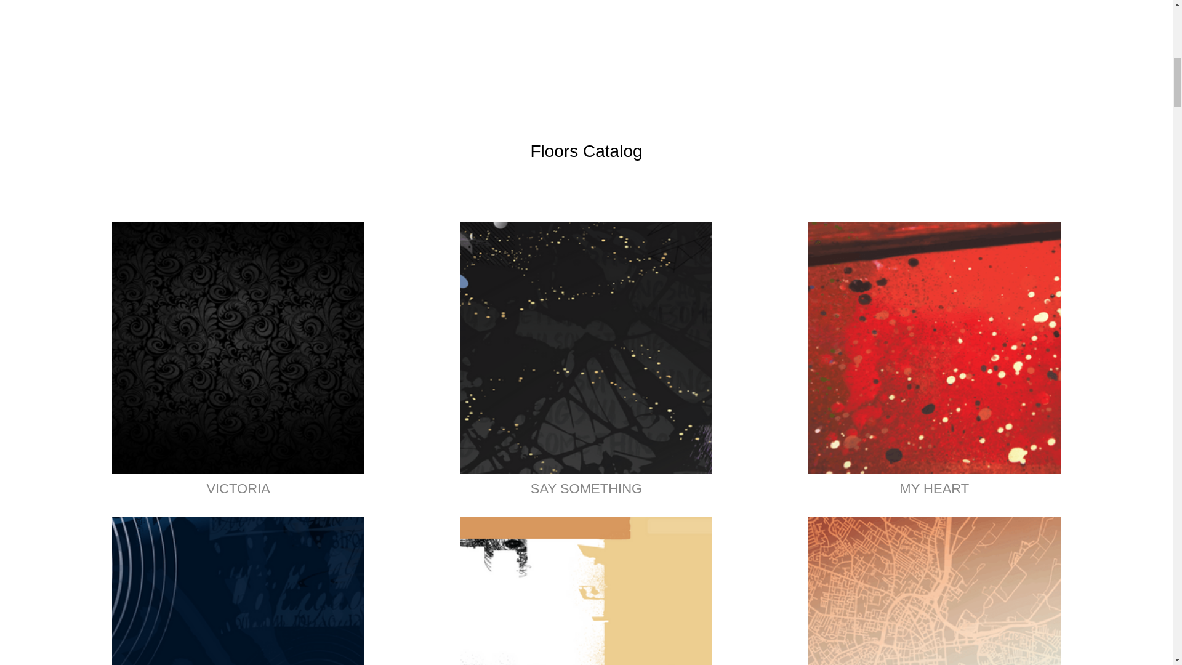  Describe the element at coordinates (238, 591) in the screenshot. I see `LOST LESSON` at that location.